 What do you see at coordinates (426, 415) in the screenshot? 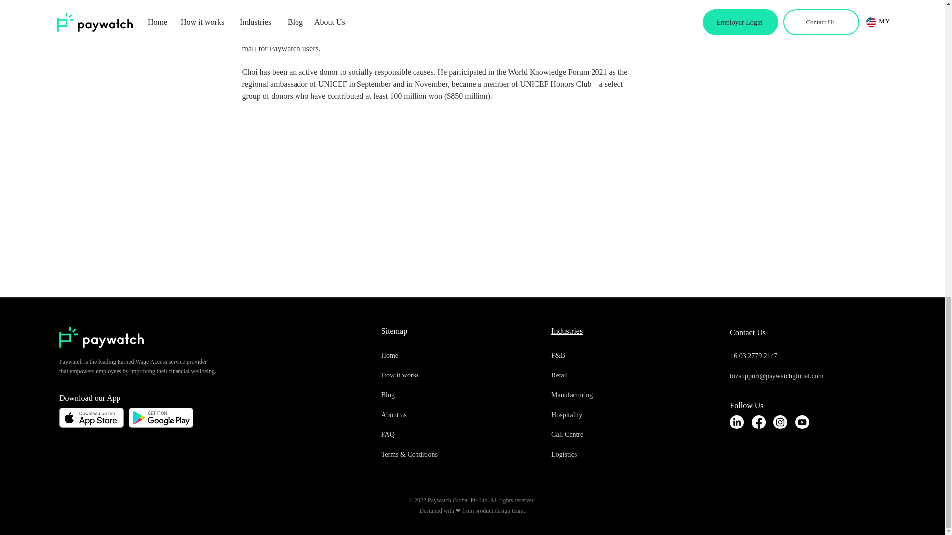
I see `About us` at bounding box center [426, 415].